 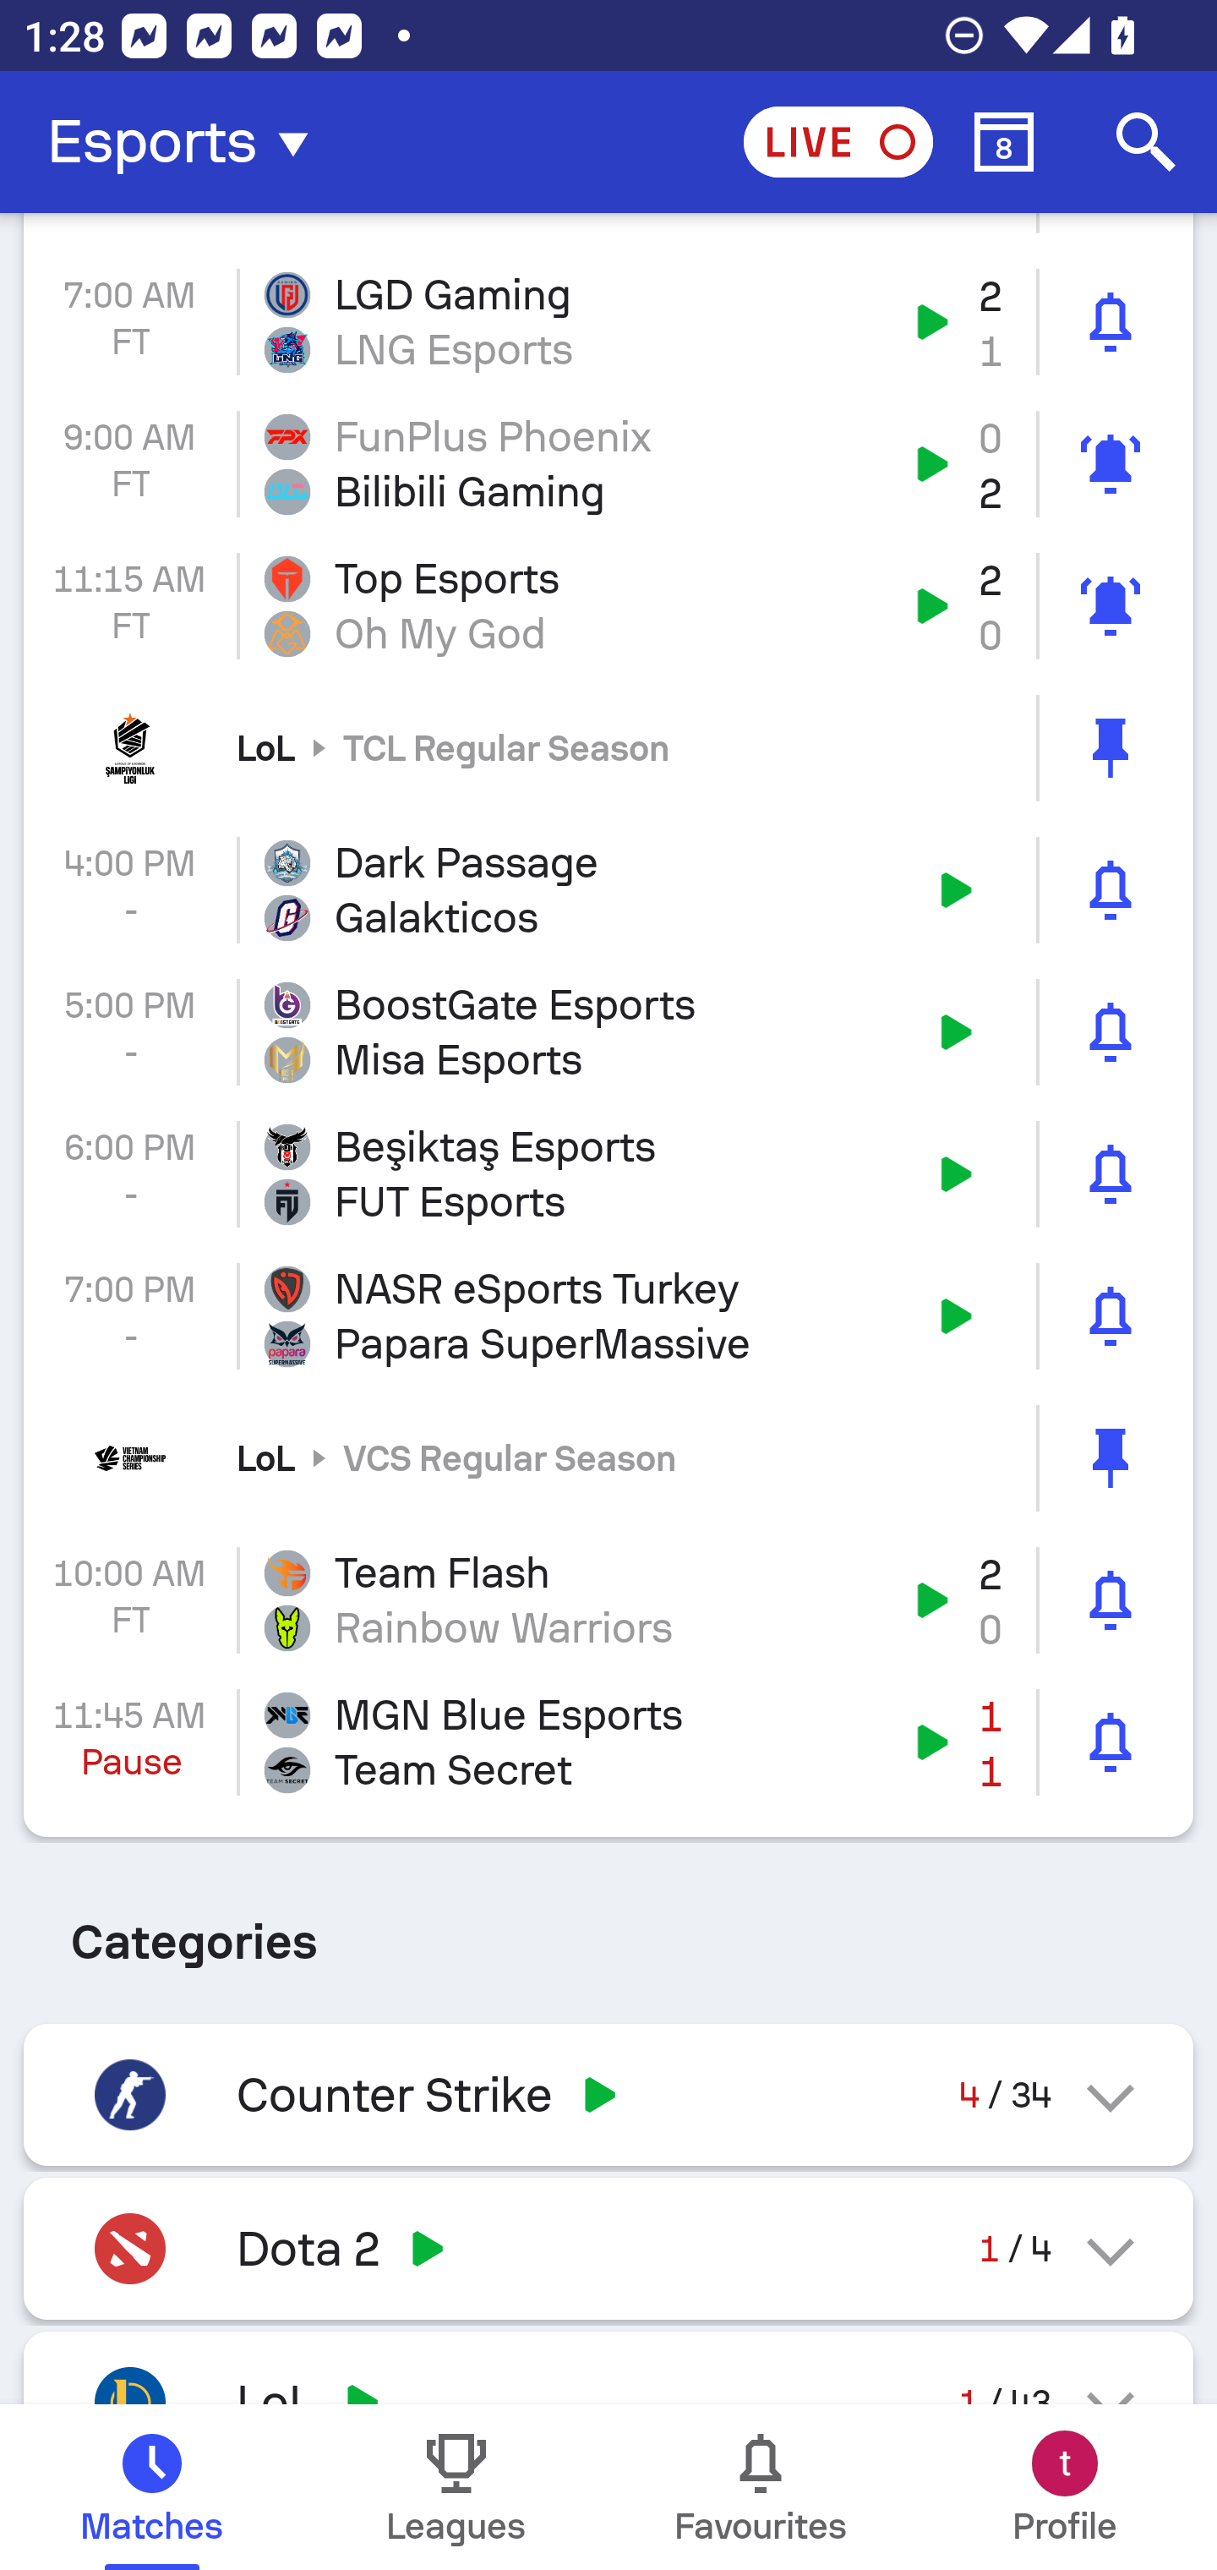 What do you see at coordinates (1146, 142) in the screenshot?
I see `Search` at bounding box center [1146, 142].